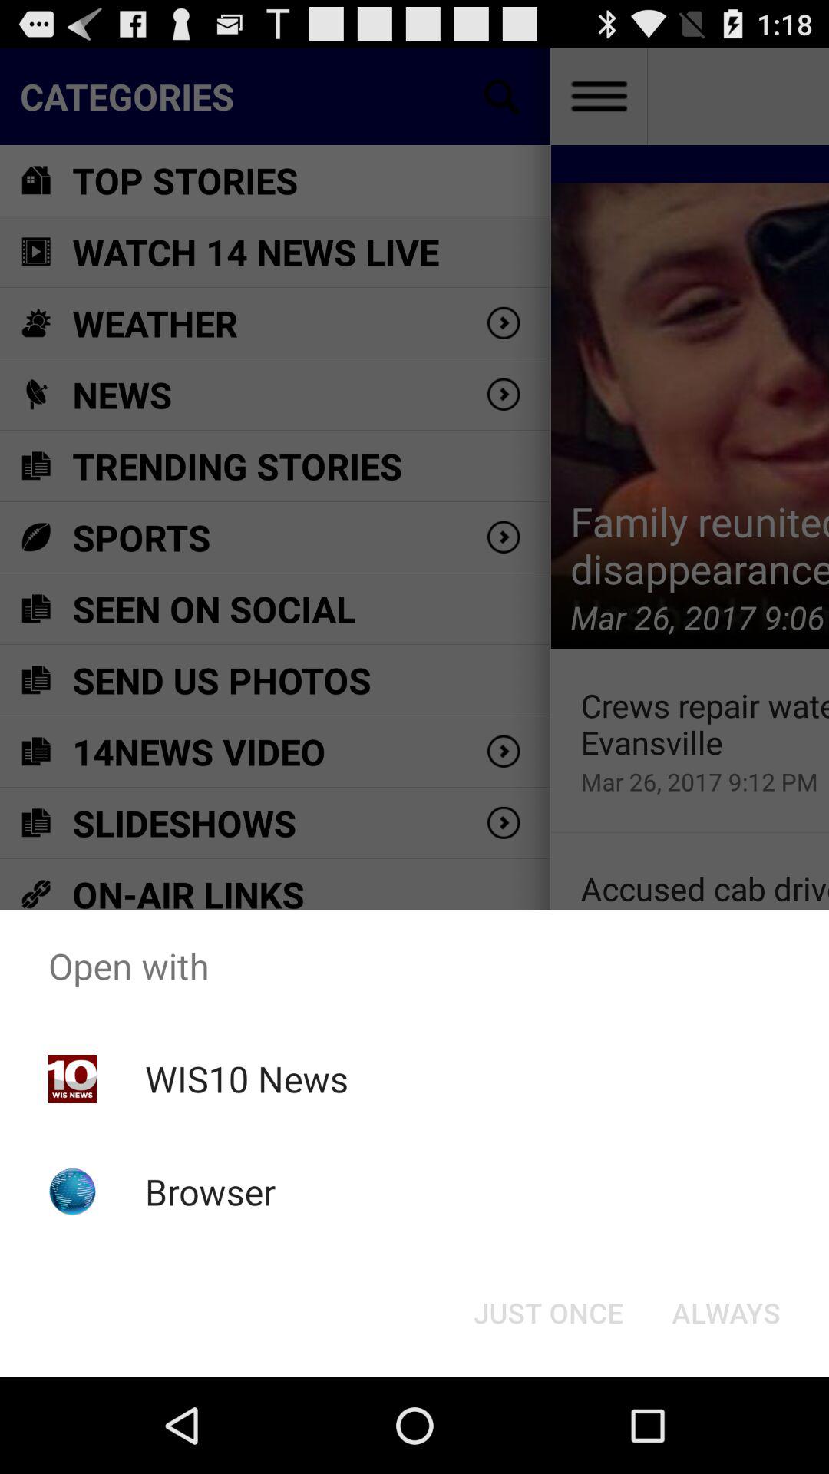  What do you see at coordinates (246, 1079) in the screenshot?
I see `turn on wis10 news icon` at bounding box center [246, 1079].